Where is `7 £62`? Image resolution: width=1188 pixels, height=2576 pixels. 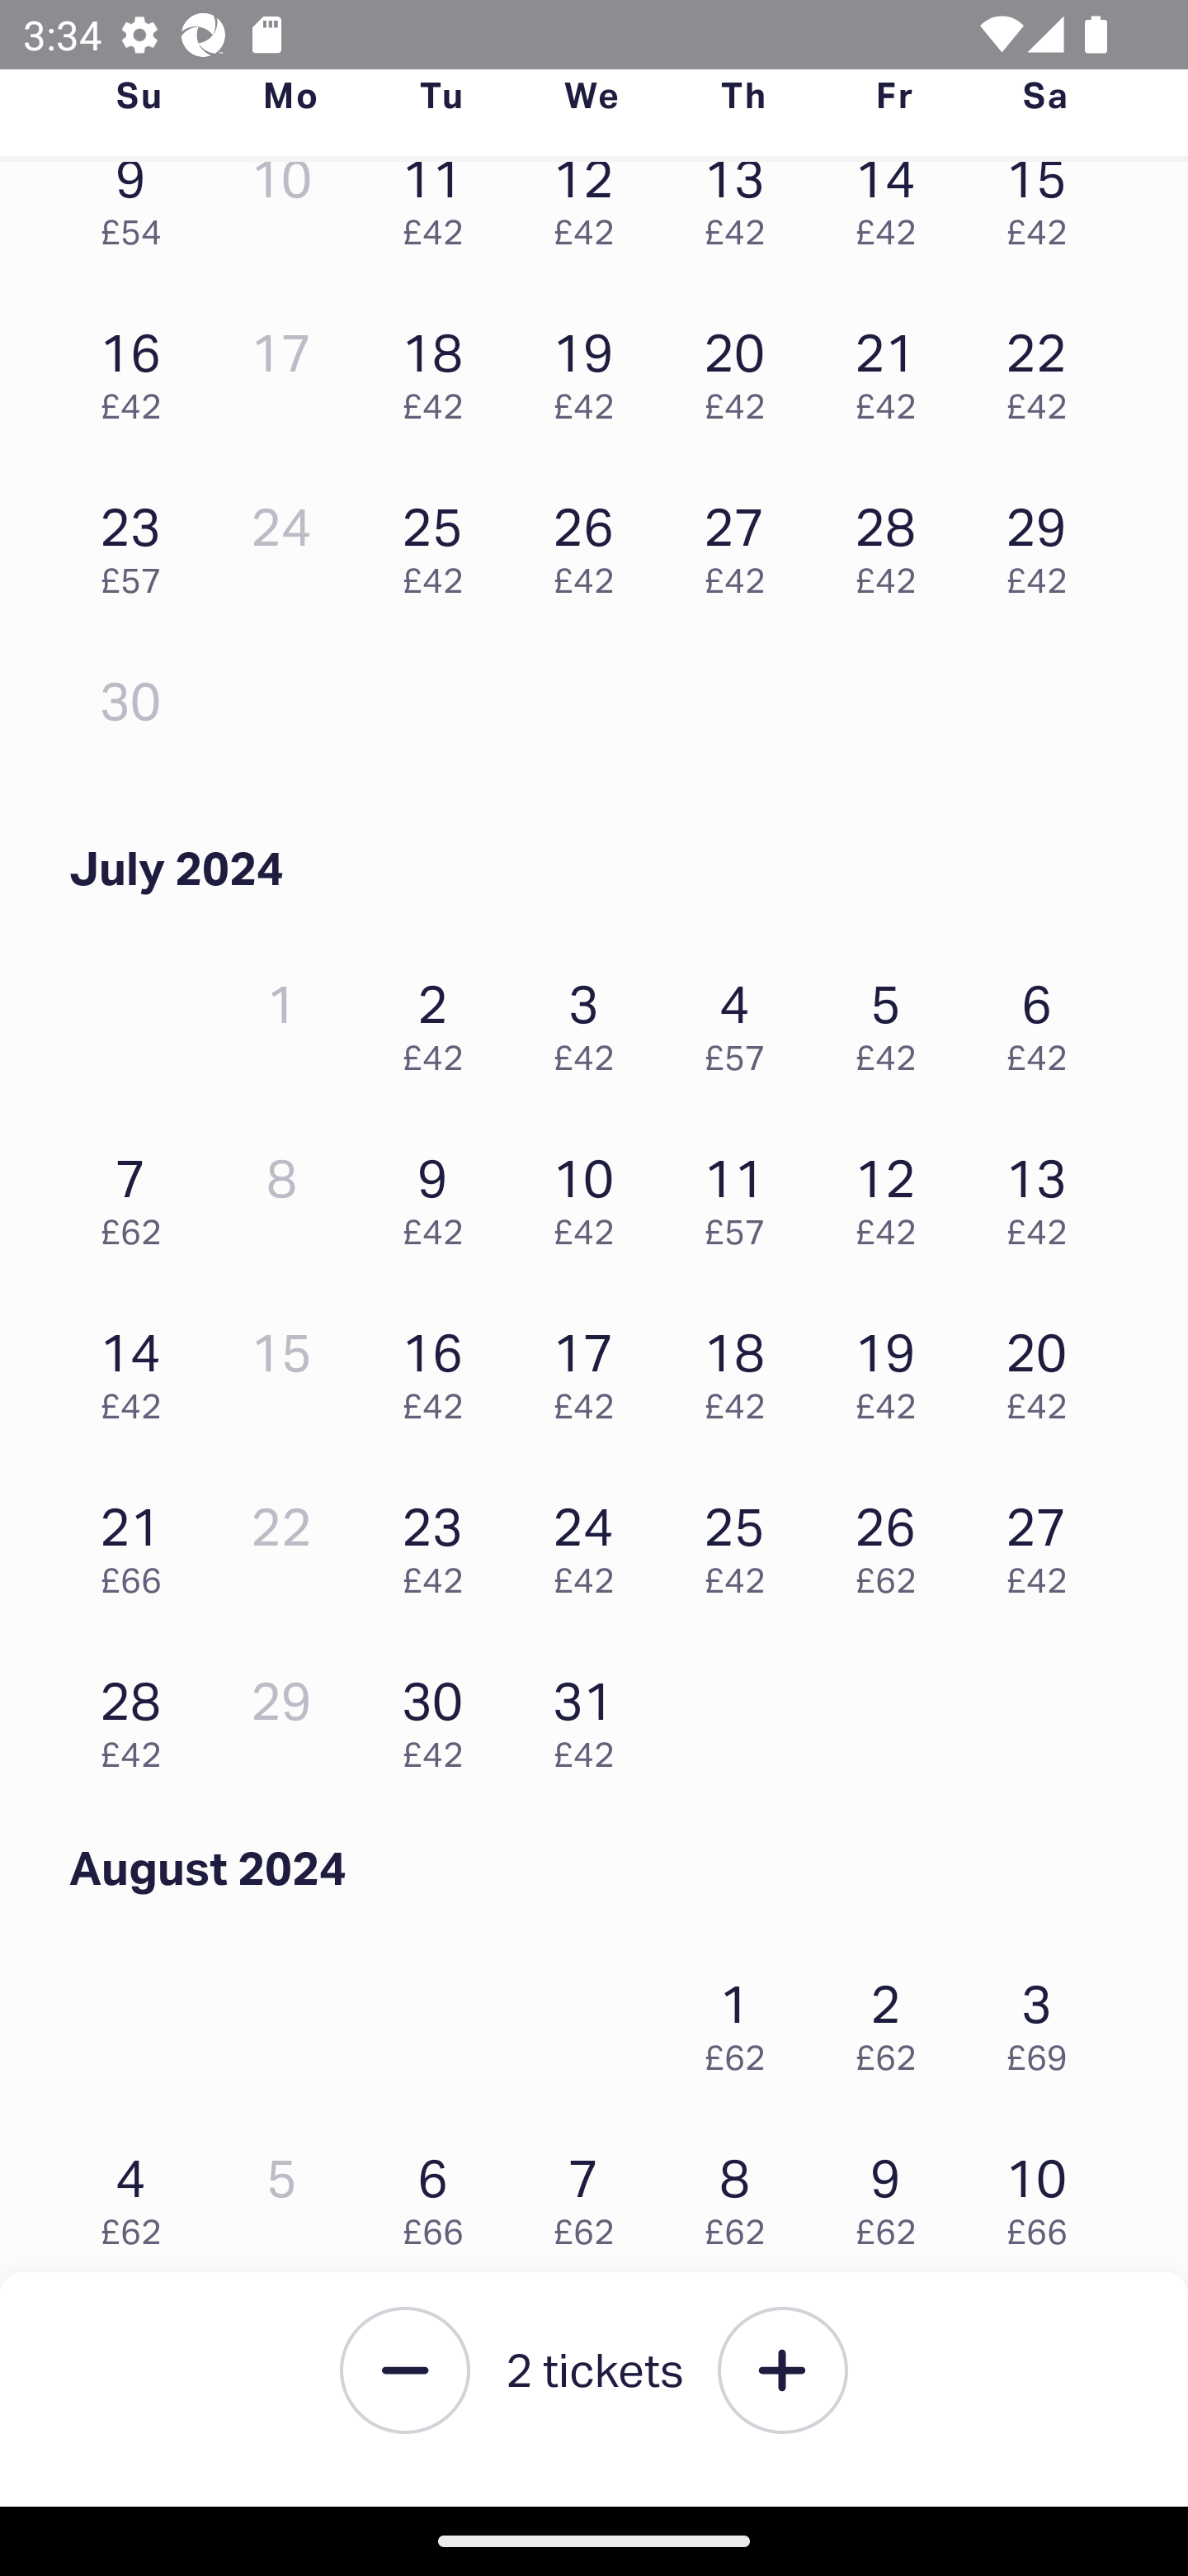 7 £62 is located at coordinates (139, 1194).